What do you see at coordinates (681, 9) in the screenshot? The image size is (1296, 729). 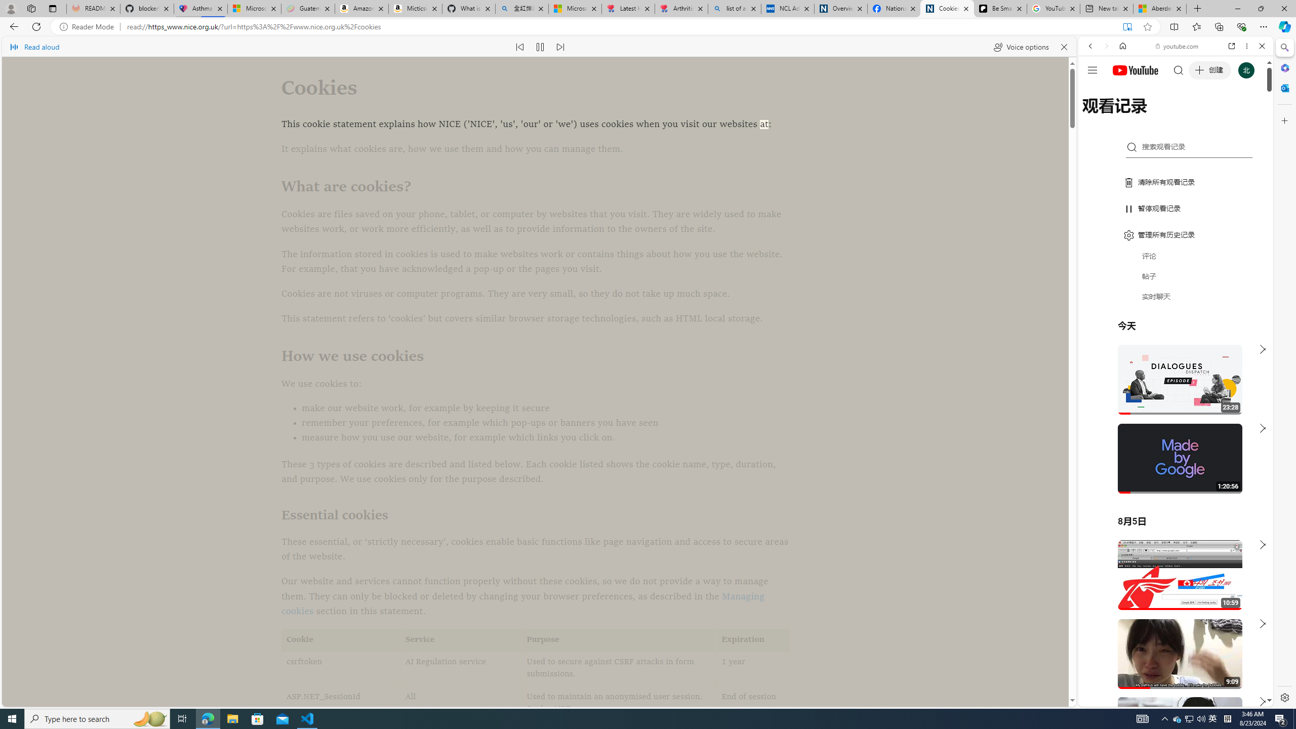 I see `Arthritis: Ask Health Professionals` at bounding box center [681, 9].